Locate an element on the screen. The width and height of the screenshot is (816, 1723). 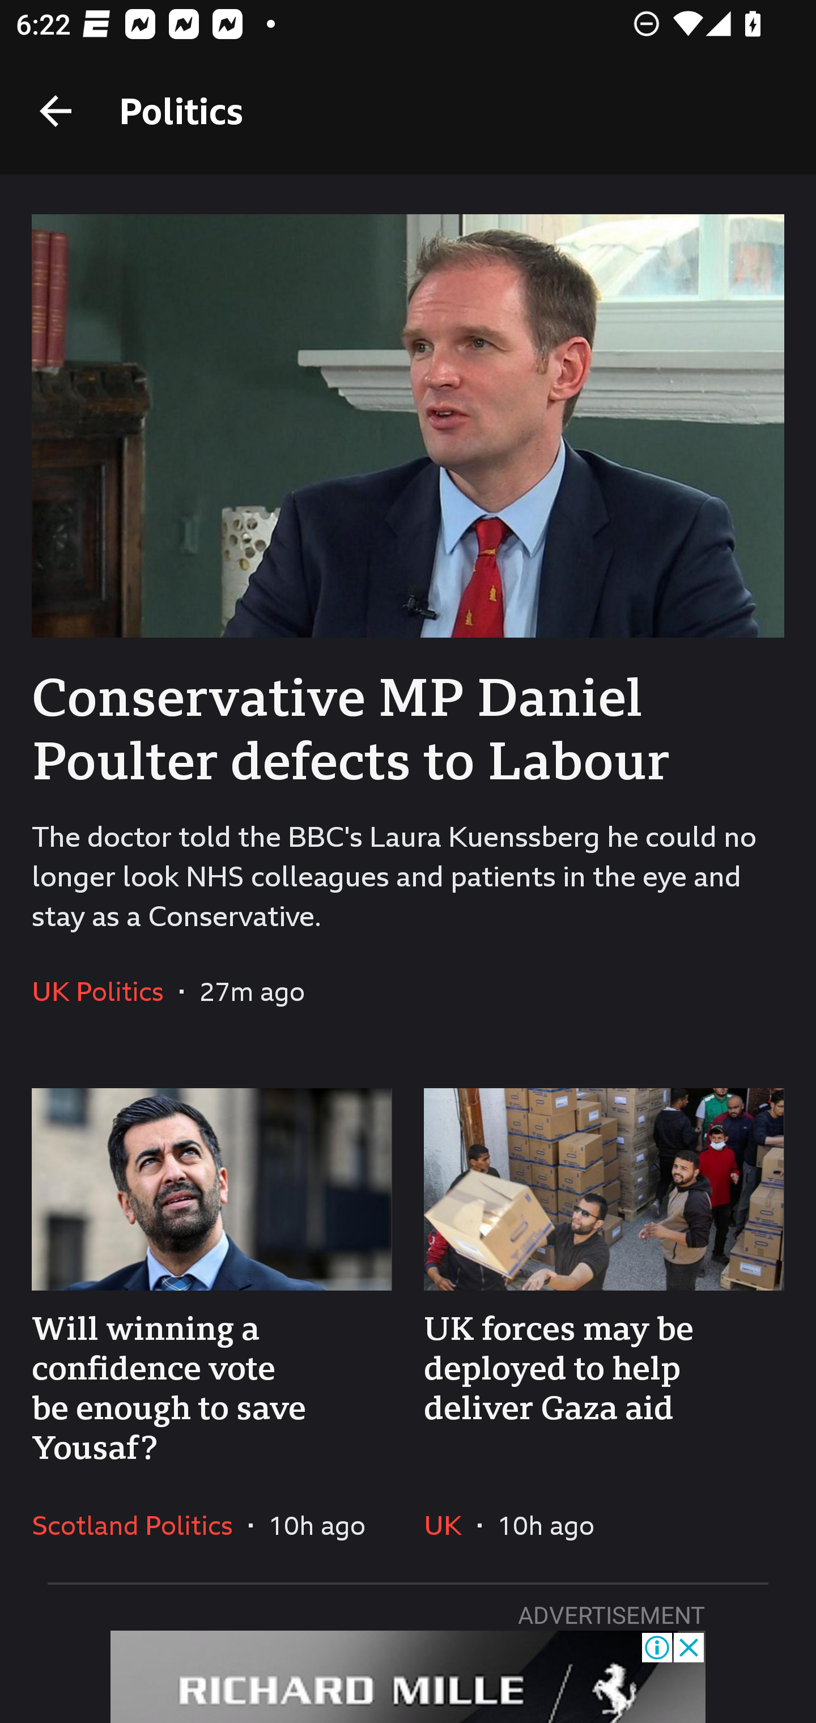
UK In the section UK is located at coordinates (450, 1525).